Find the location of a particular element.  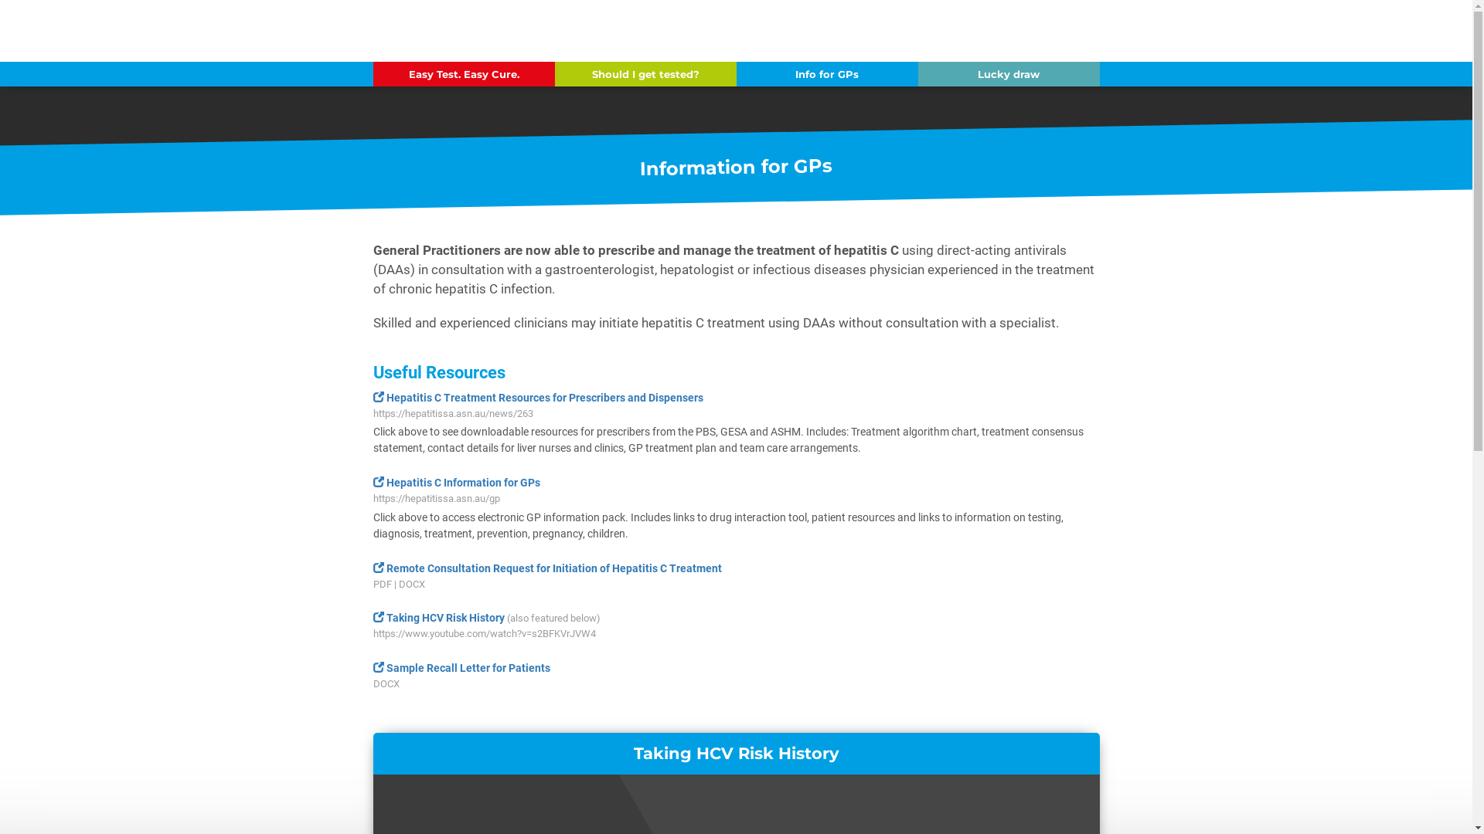

https://hepatitissa.asn.au/gp is located at coordinates (436, 499).